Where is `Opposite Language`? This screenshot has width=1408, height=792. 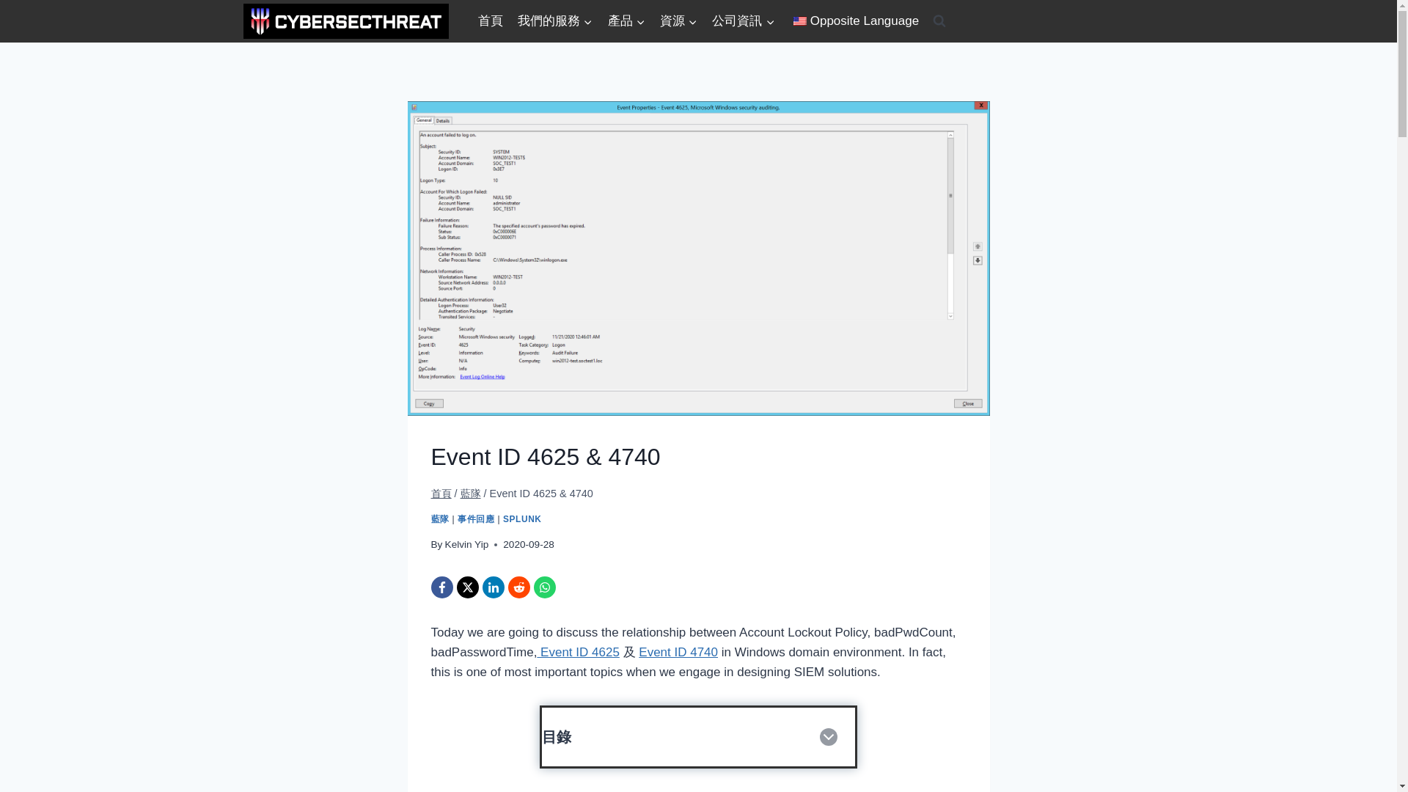
Opposite Language is located at coordinates (800, 21).